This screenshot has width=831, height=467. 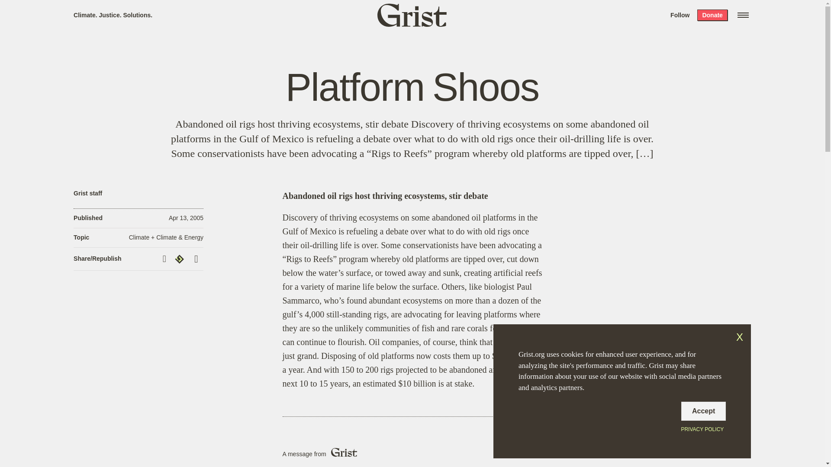 What do you see at coordinates (180, 259) in the screenshot?
I see `Republish the article` at bounding box center [180, 259].